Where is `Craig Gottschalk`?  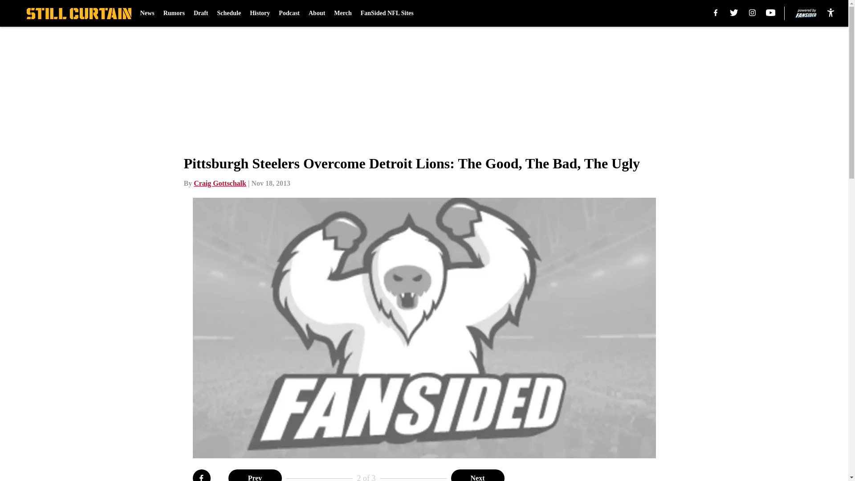
Craig Gottschalk is located at coordinates (220, 183).